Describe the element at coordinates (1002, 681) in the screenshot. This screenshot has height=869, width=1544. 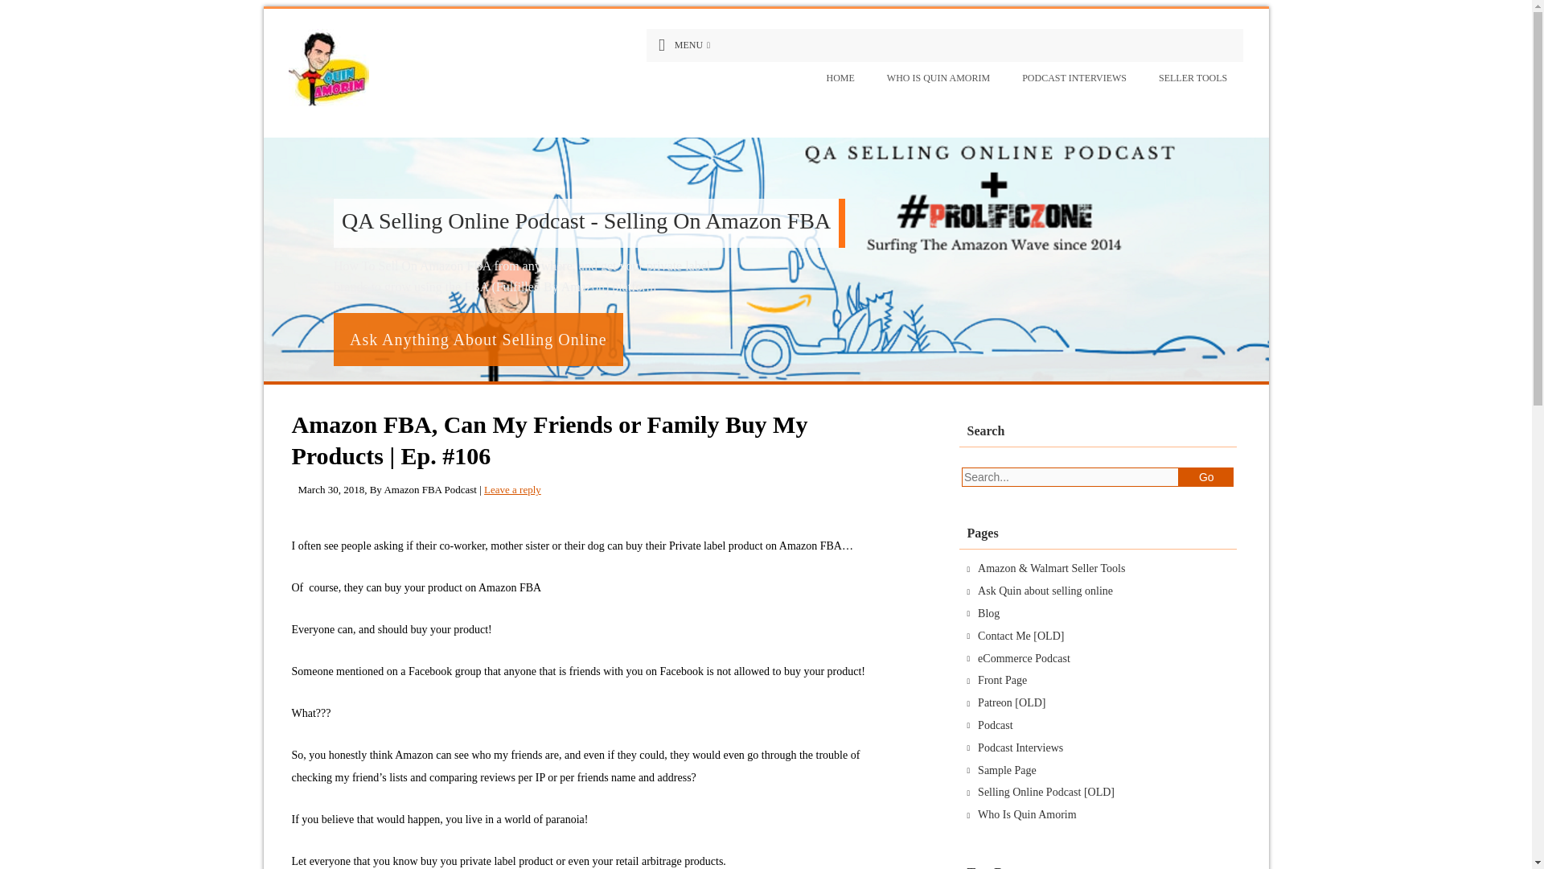
I see `Front Page` at that location.